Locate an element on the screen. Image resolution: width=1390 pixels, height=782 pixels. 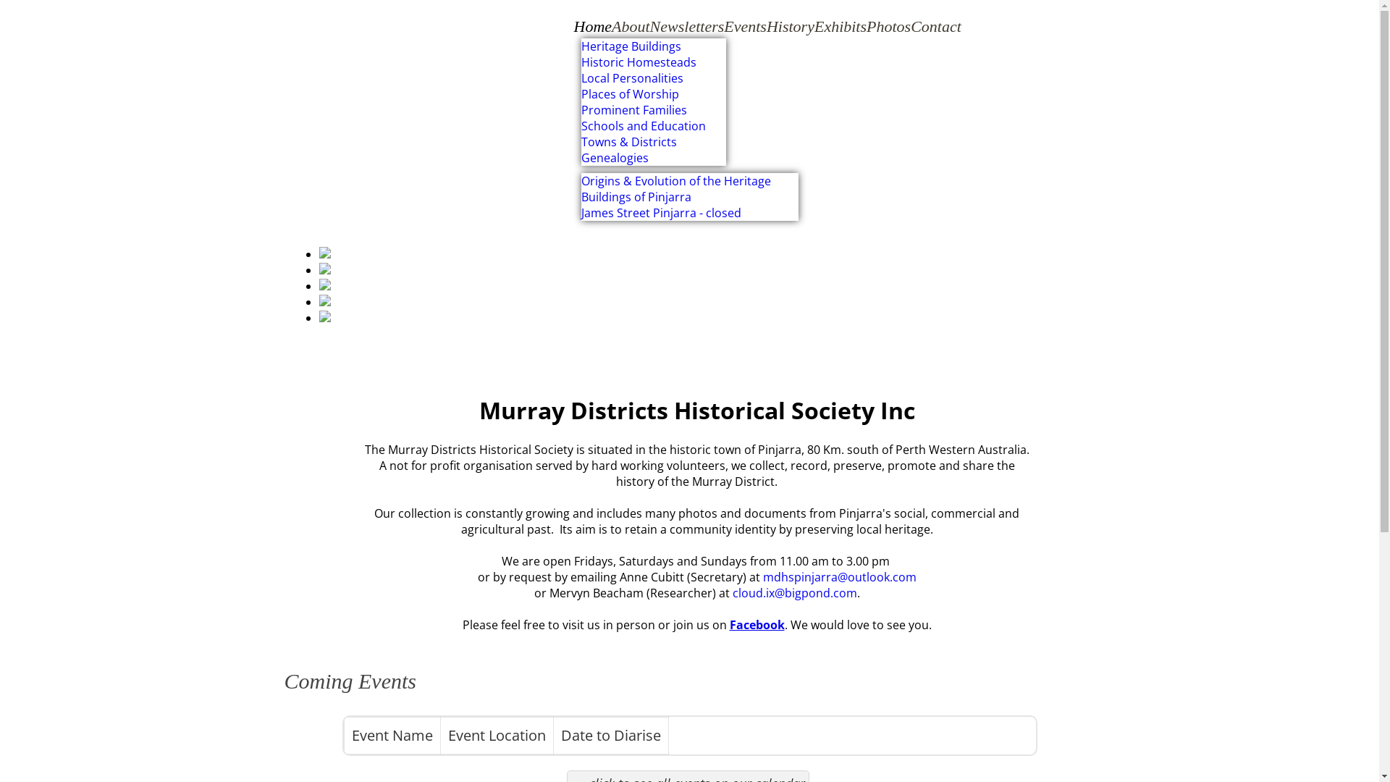
Contact is located at coordinates (936, 26).